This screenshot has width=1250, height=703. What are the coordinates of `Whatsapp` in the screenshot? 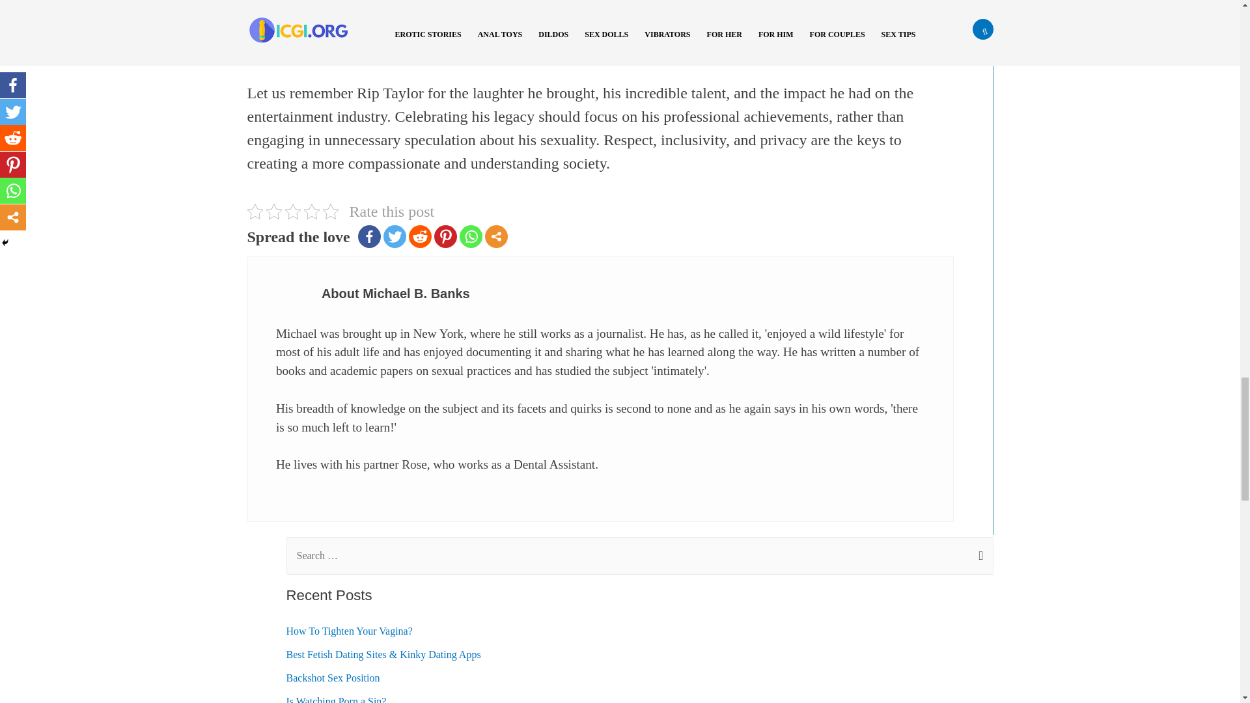 It's located at (471, 236).